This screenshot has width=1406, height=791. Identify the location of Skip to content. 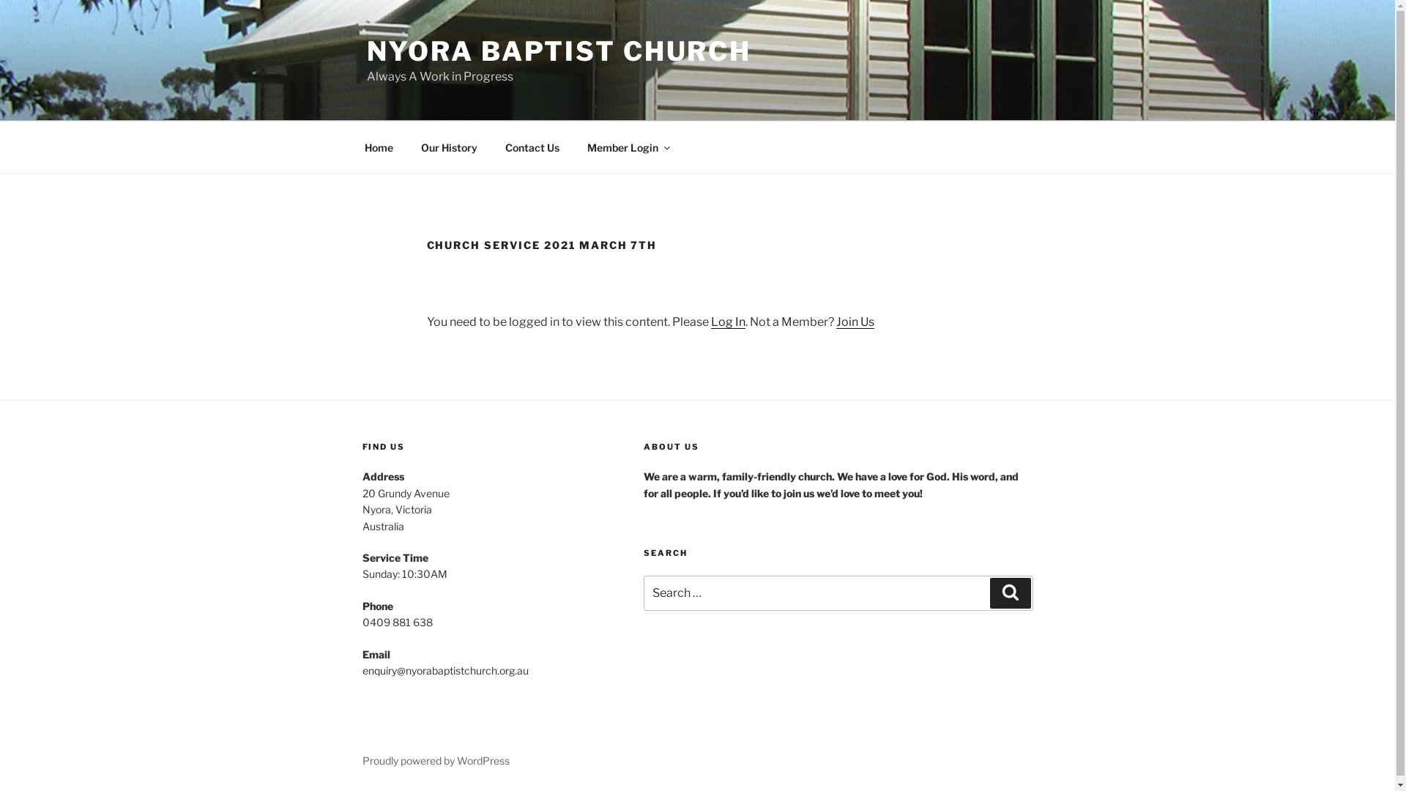
(0, 0).